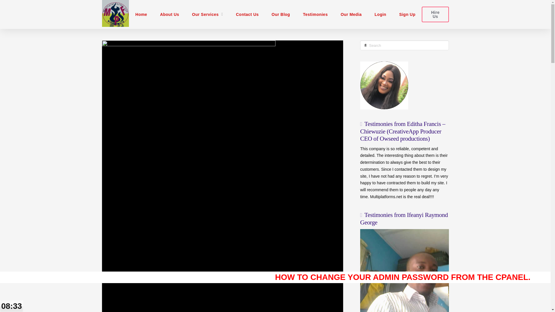  What do you see at coordinates (169, 14) in the screenshot?
I see `About Us` at bounding box center [169, 14].